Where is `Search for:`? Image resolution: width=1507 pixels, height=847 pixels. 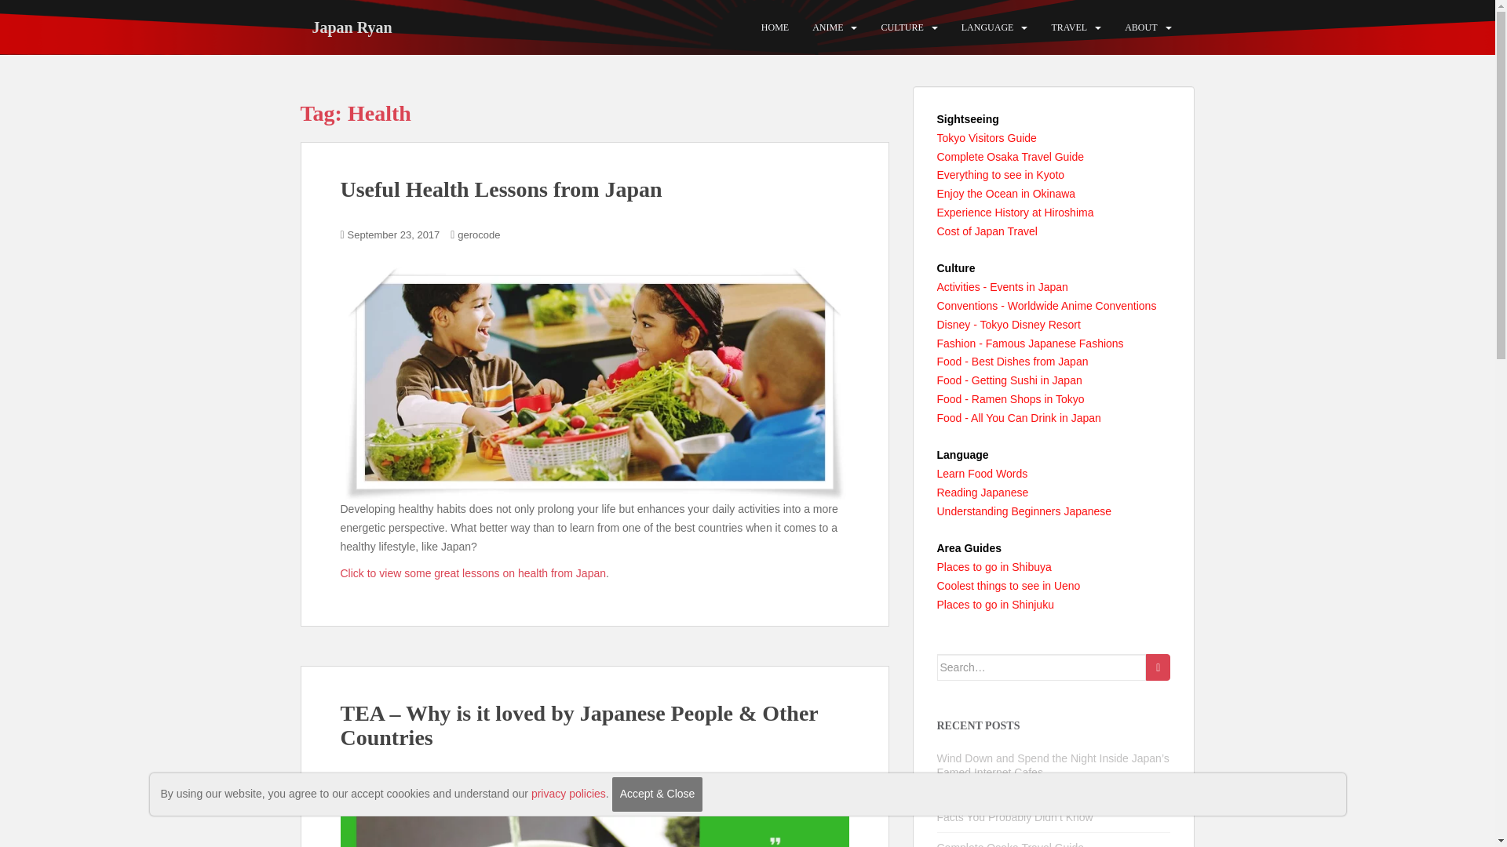 Search for: is located at coordinates (1042, 667).